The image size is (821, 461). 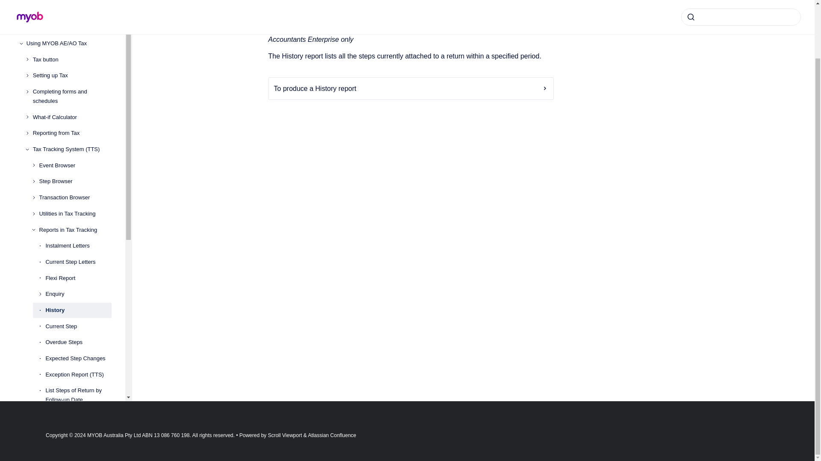 I want to click on Flexi Report, so click(x=78, y=278).